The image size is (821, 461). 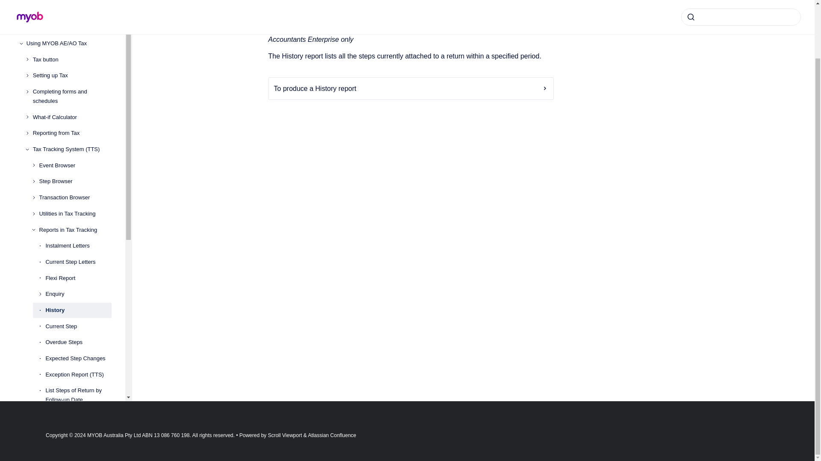 I want to click on Flexi Report, so click(x=78, y=278).